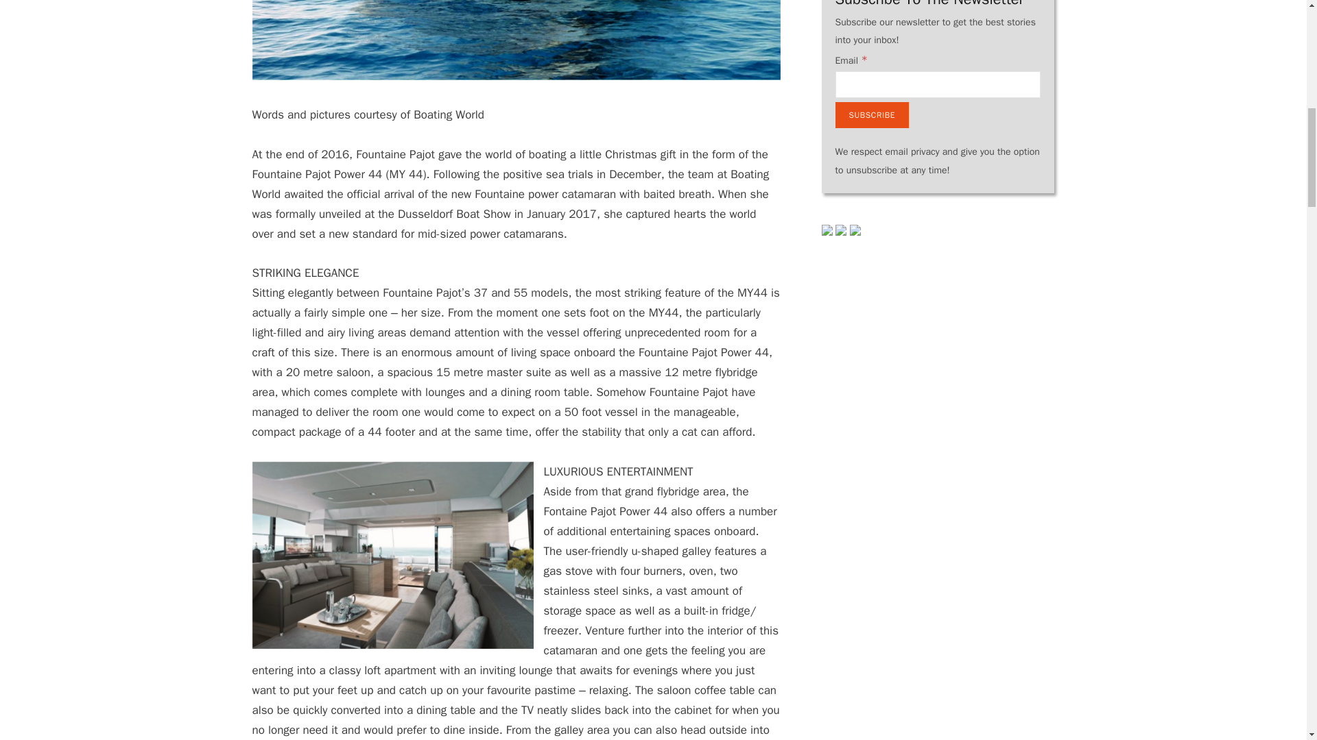 This screenshot has height=740, width=1317. What do you see at coordinates (517, 40) in the screenshot?
I see `Fountaine Pajot MY44` at bounding box center [517, 40].